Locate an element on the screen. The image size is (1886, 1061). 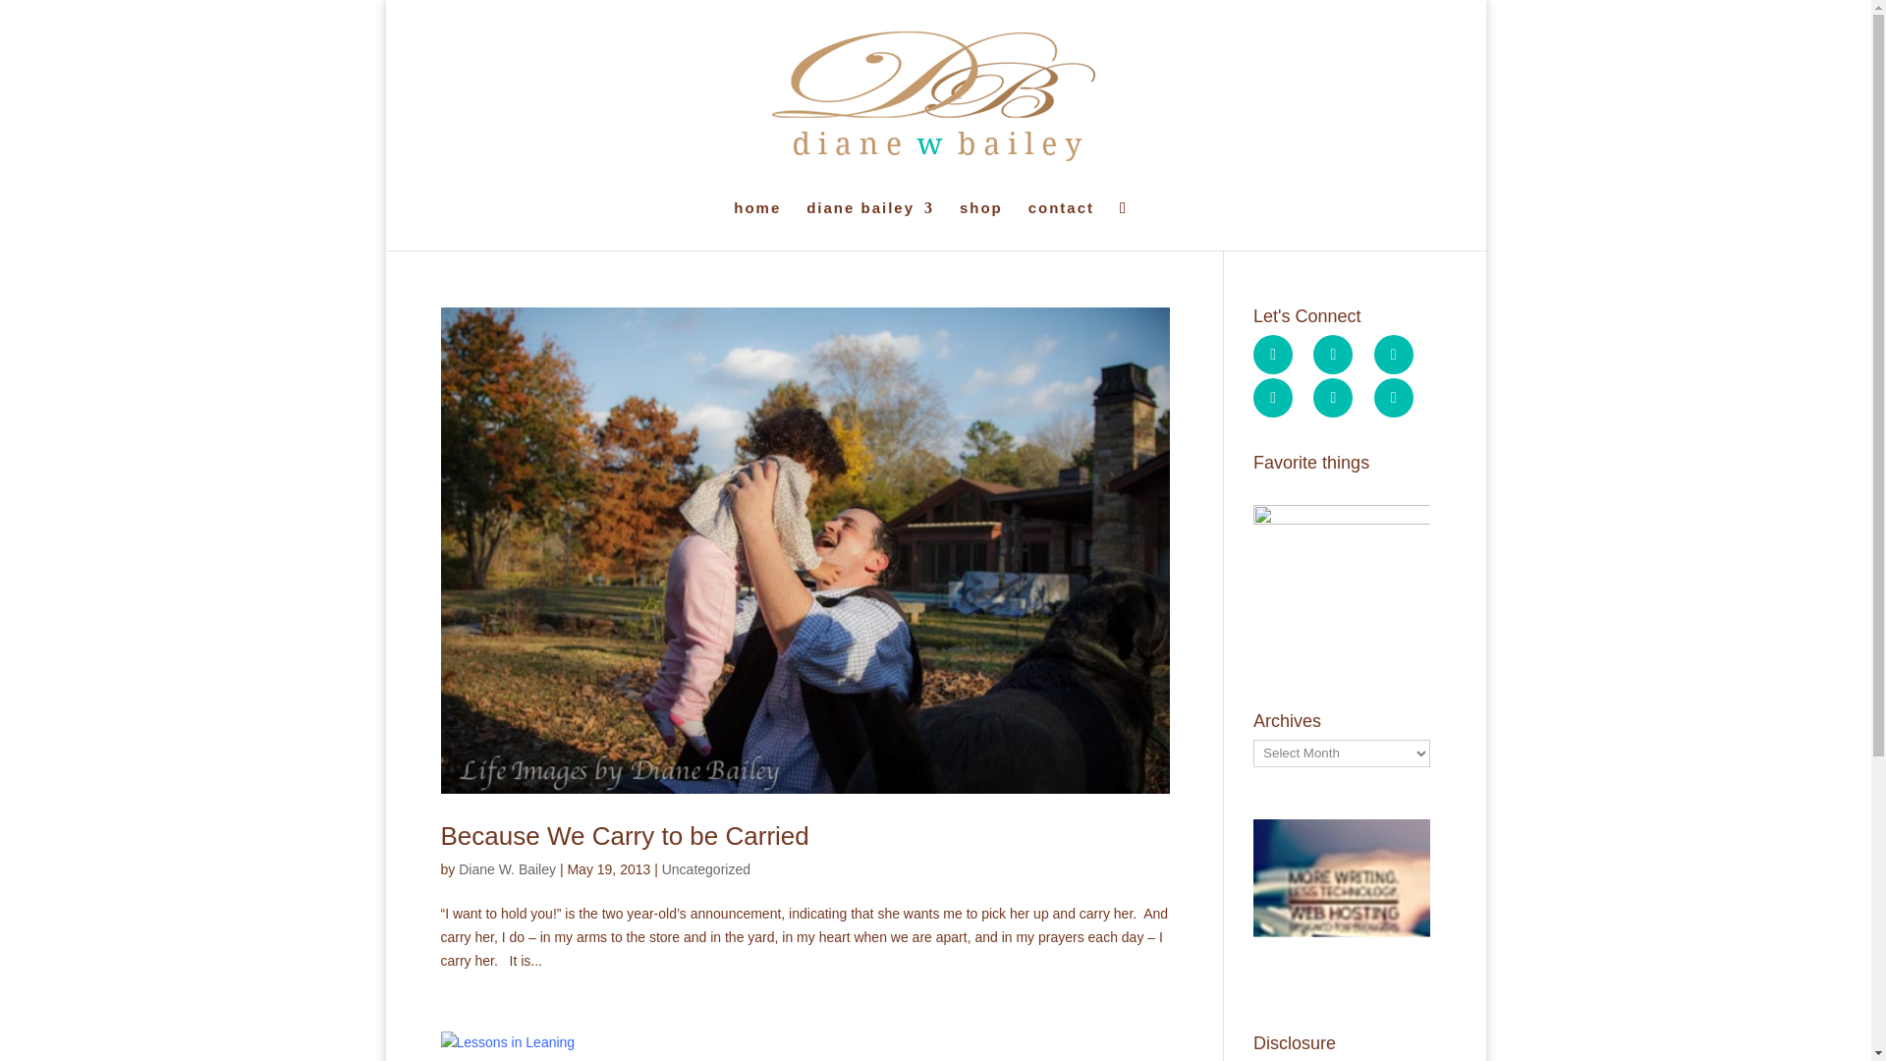
Posts by Diane W. Bailey is located at coordinates (507, 868).